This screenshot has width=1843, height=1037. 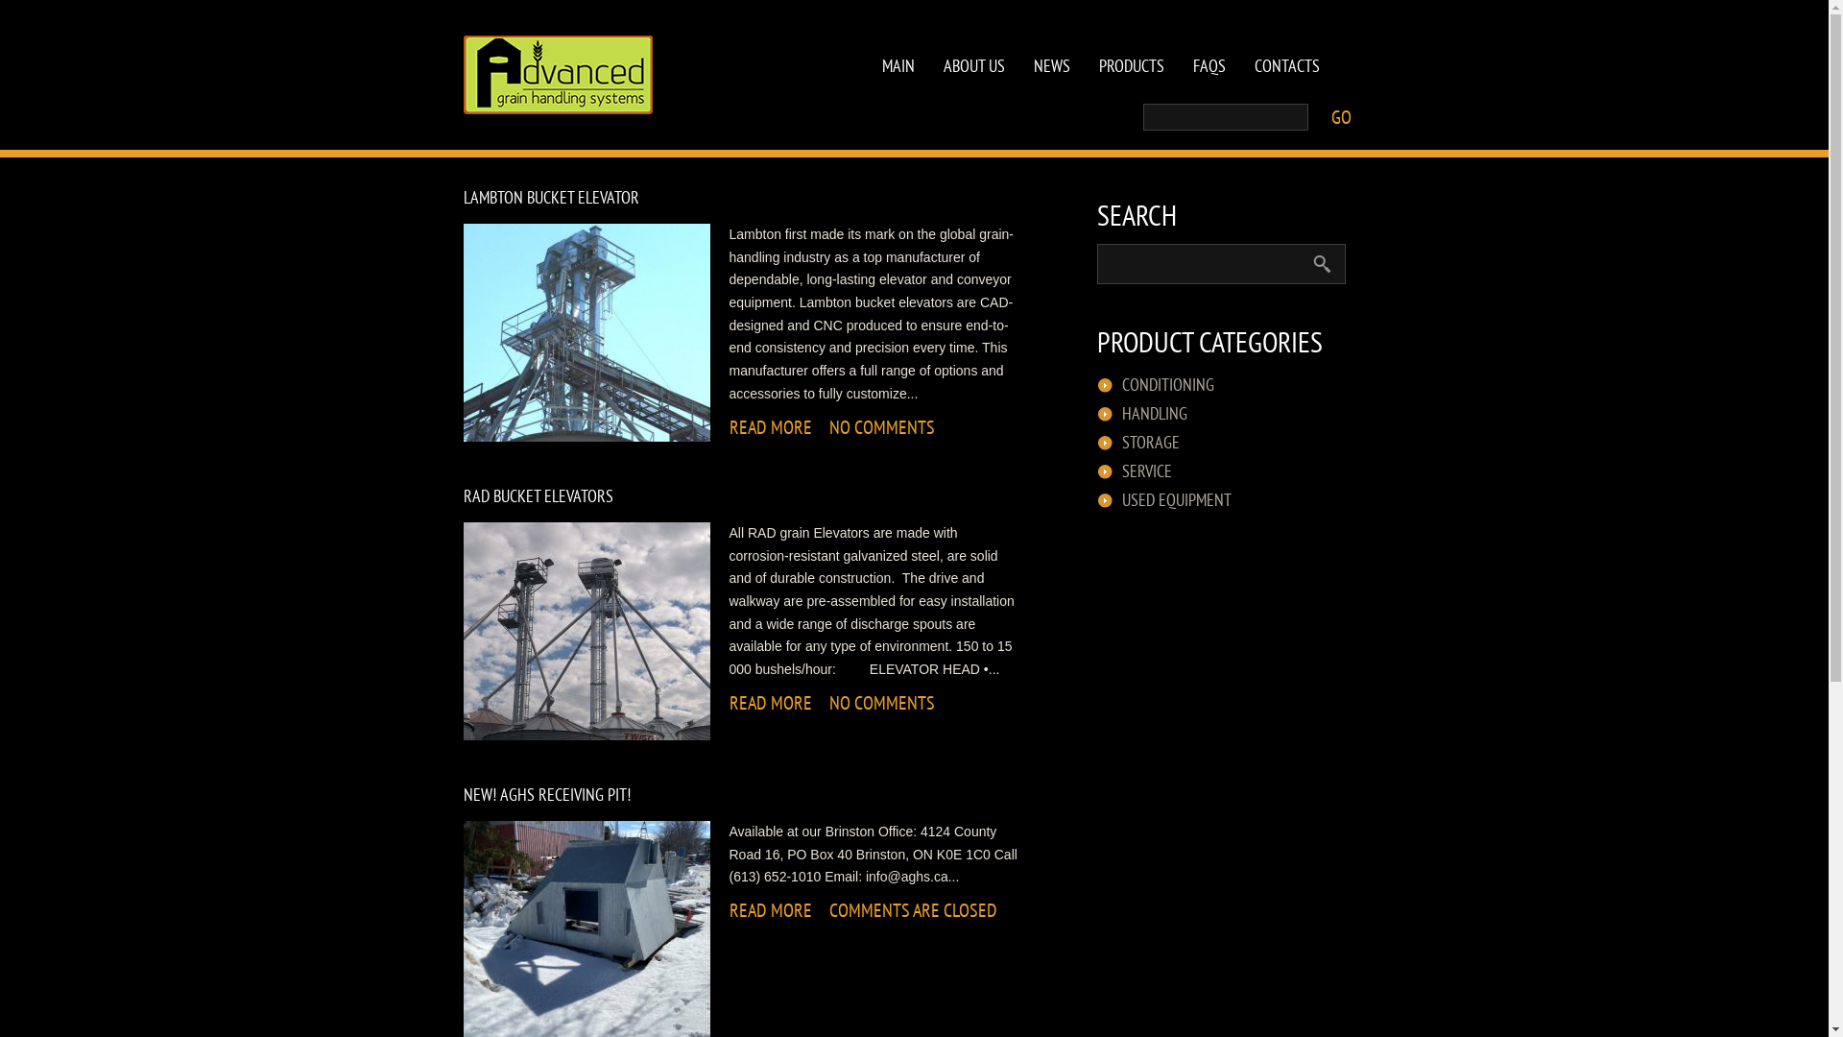 I want to click on LAMBTON BUCKET ELEVATOR, so click(x=551, y=198).